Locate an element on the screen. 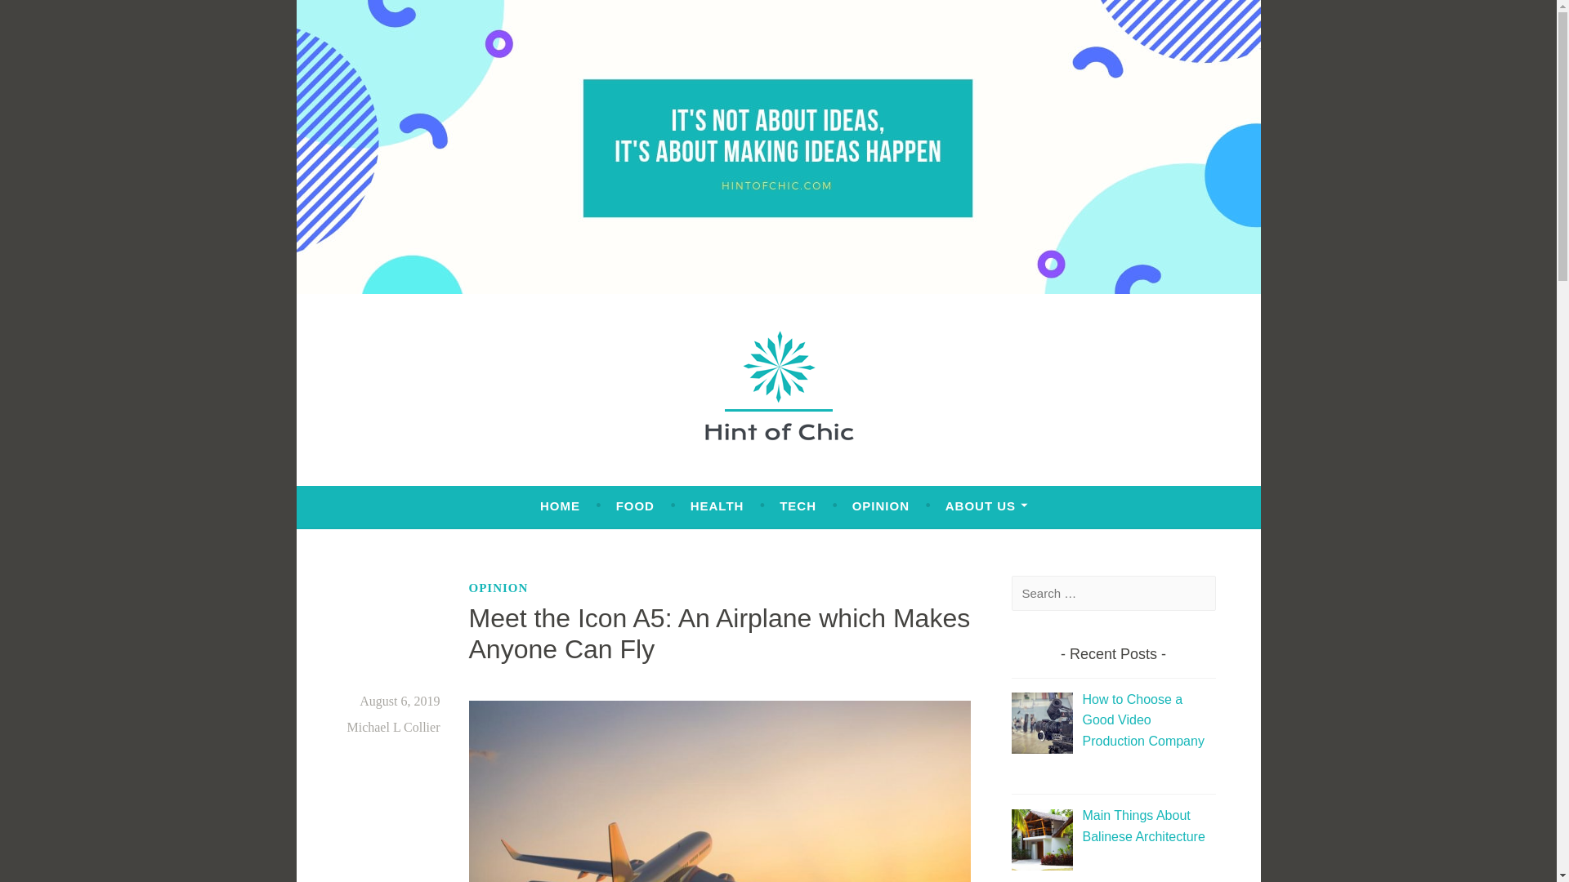 The image size is (1569, 882). Search is located at coordinates (41, 16).